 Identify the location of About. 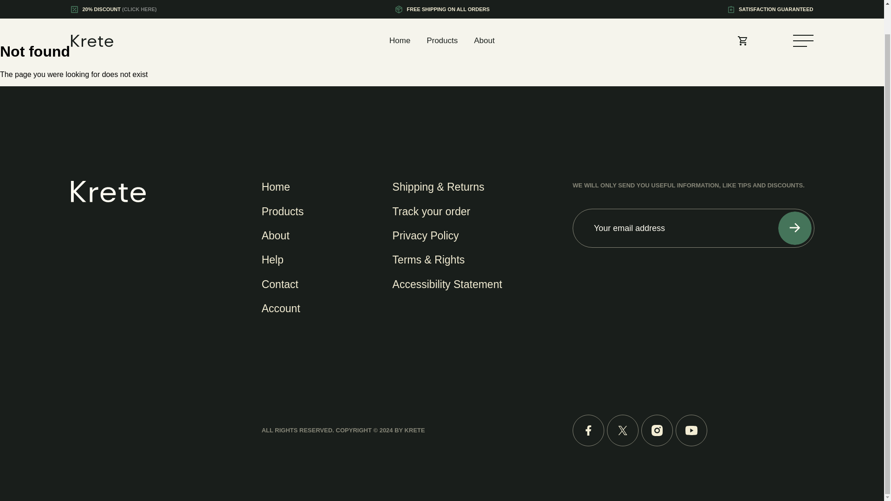
(276, 235).